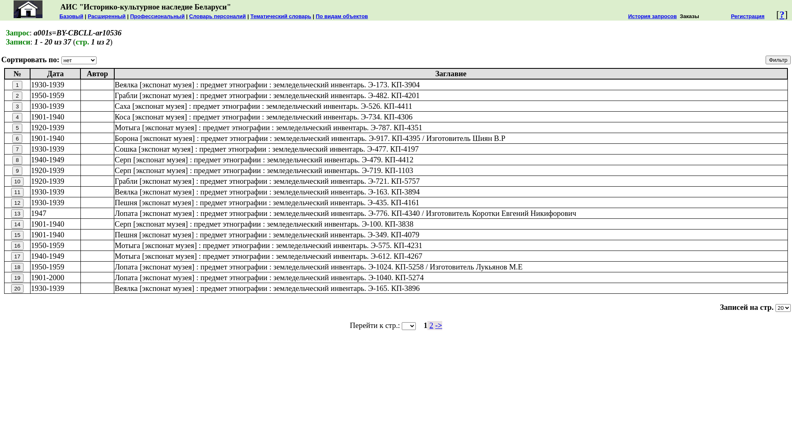 The height and width of the screenshot is (445, 792). What do you see at coordinates (17, 181) in the screenshot?
I see `10` at bounding box center [17, 181].